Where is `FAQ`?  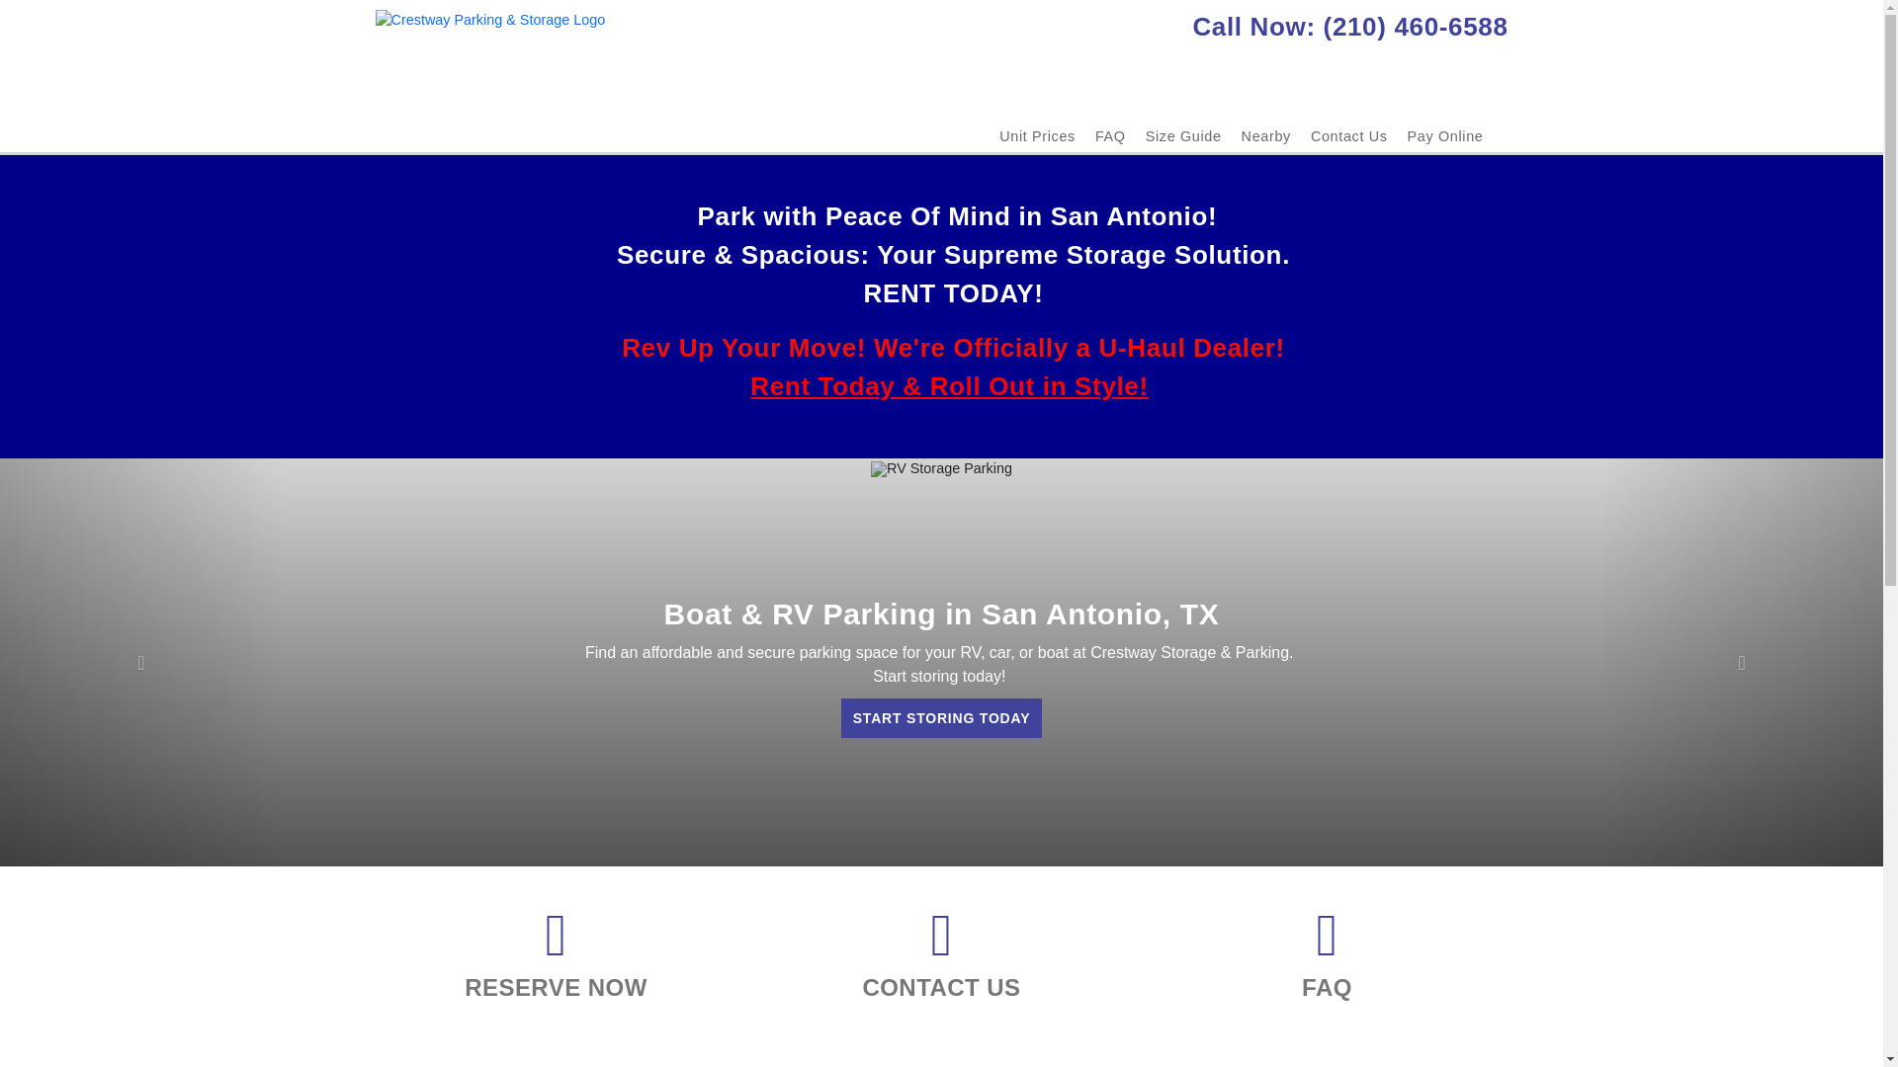 FAQ is located at coordinates (1327, 990).